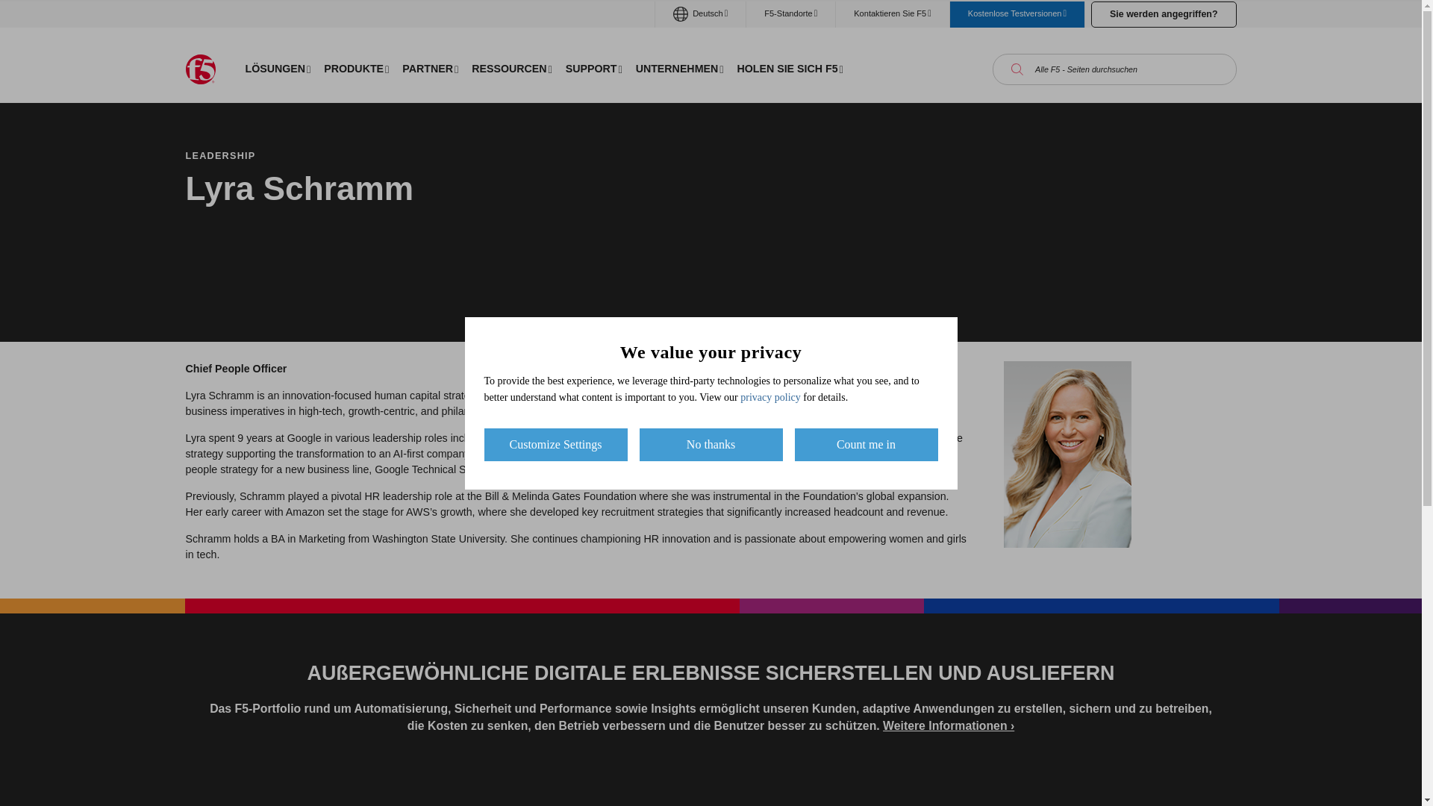  Describe the element at coordinates (511, 69) in the screenshot. I see `RESSOURCEN` at that location.